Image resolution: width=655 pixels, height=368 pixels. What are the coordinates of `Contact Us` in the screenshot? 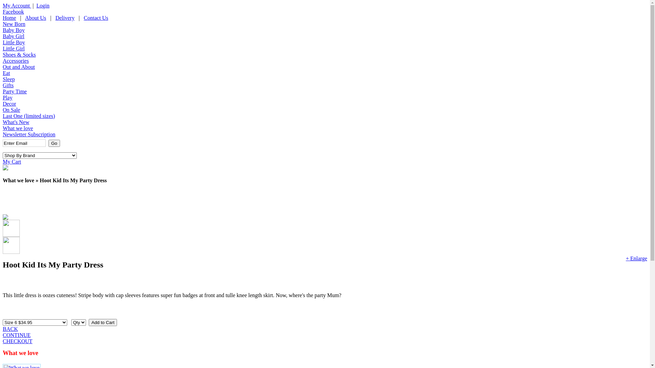 It's located at (96, 18).